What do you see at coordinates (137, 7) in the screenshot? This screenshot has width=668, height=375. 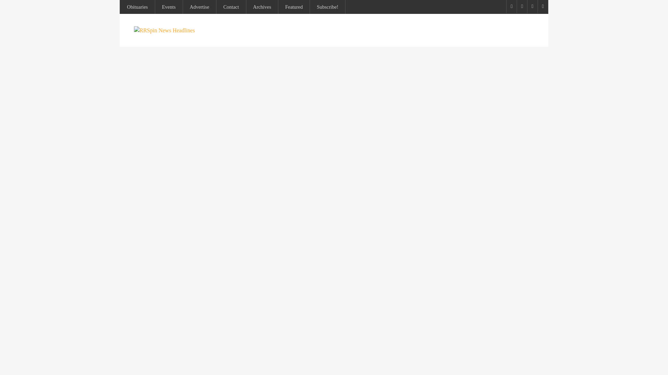 I see `Obituaries` at bounding box center [137, 7].